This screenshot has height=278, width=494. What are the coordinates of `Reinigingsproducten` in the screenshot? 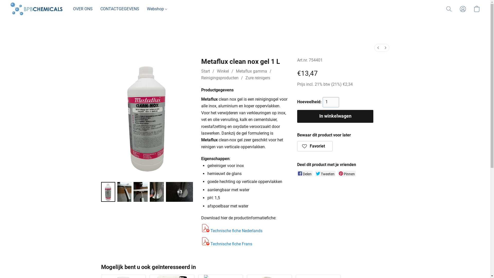 It's located at (238, 81).